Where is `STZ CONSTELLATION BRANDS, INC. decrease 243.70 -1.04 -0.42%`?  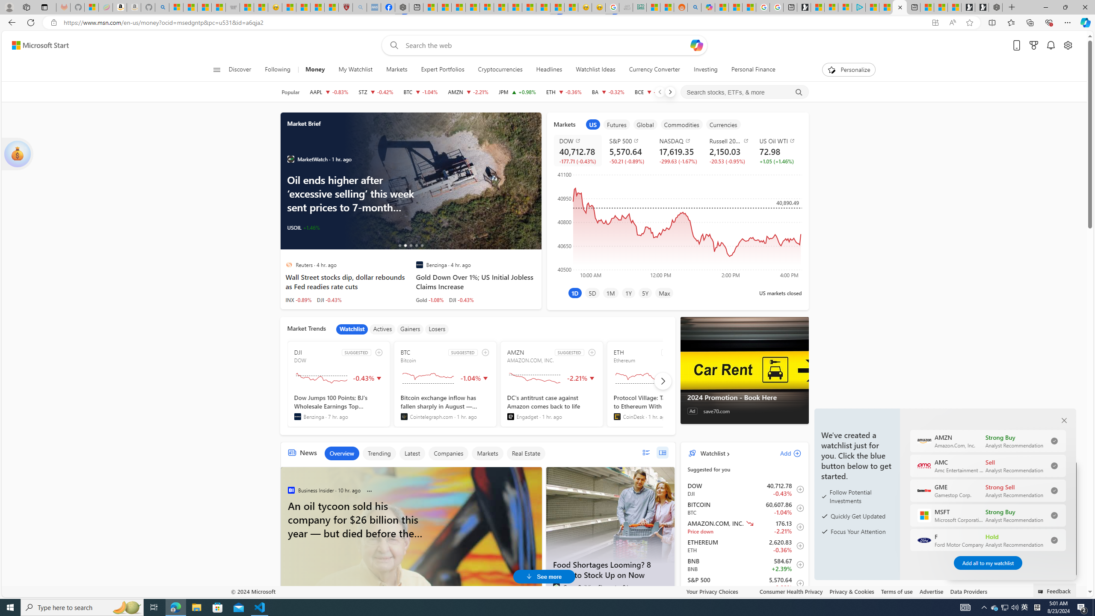 STZ CONSTELLATION BRANDS, INC. decrease 243.70 -1.04 -0.42% is located at coordinates (376, 92).